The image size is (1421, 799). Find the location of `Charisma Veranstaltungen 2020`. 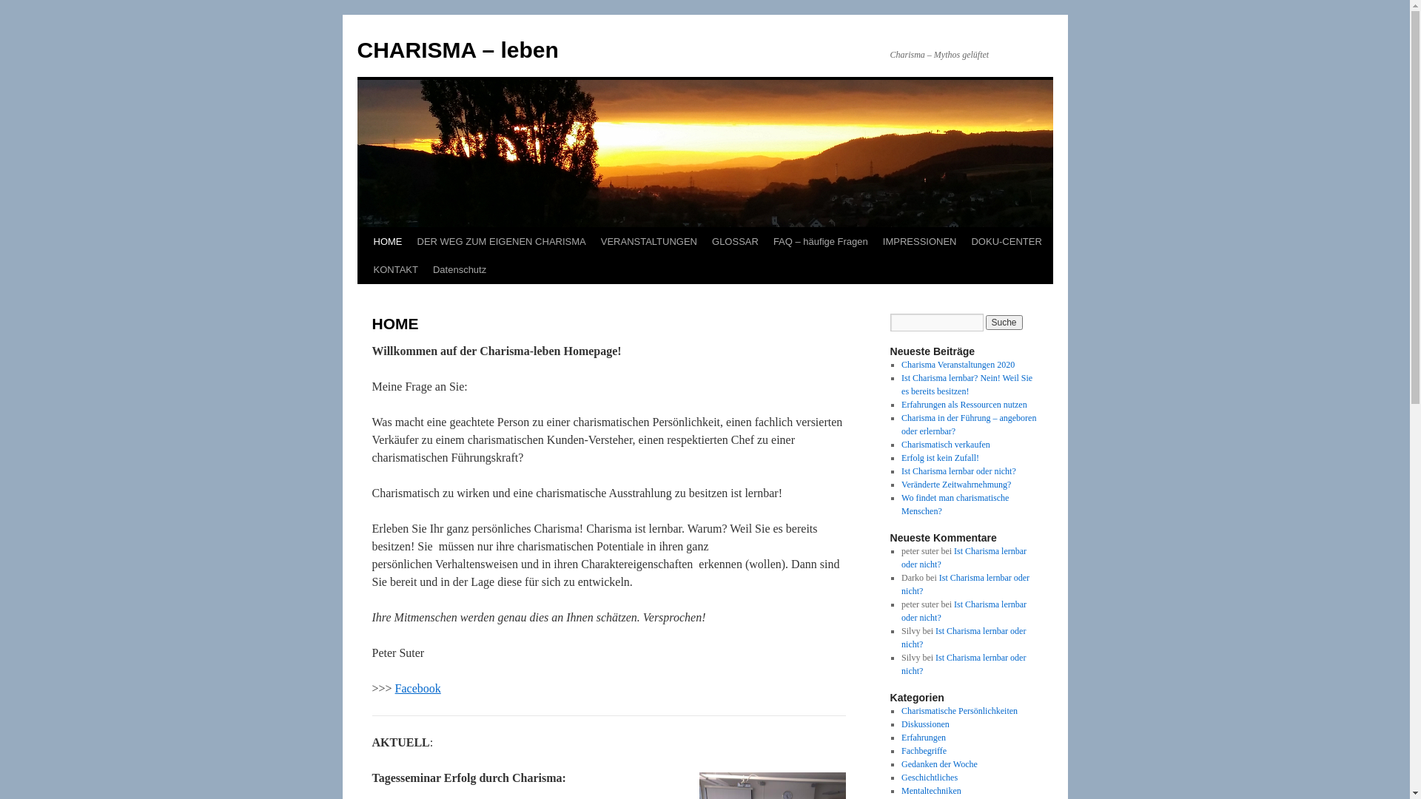

Charisma Veranstaltungen 2020 is located at coordinates (958, 365).